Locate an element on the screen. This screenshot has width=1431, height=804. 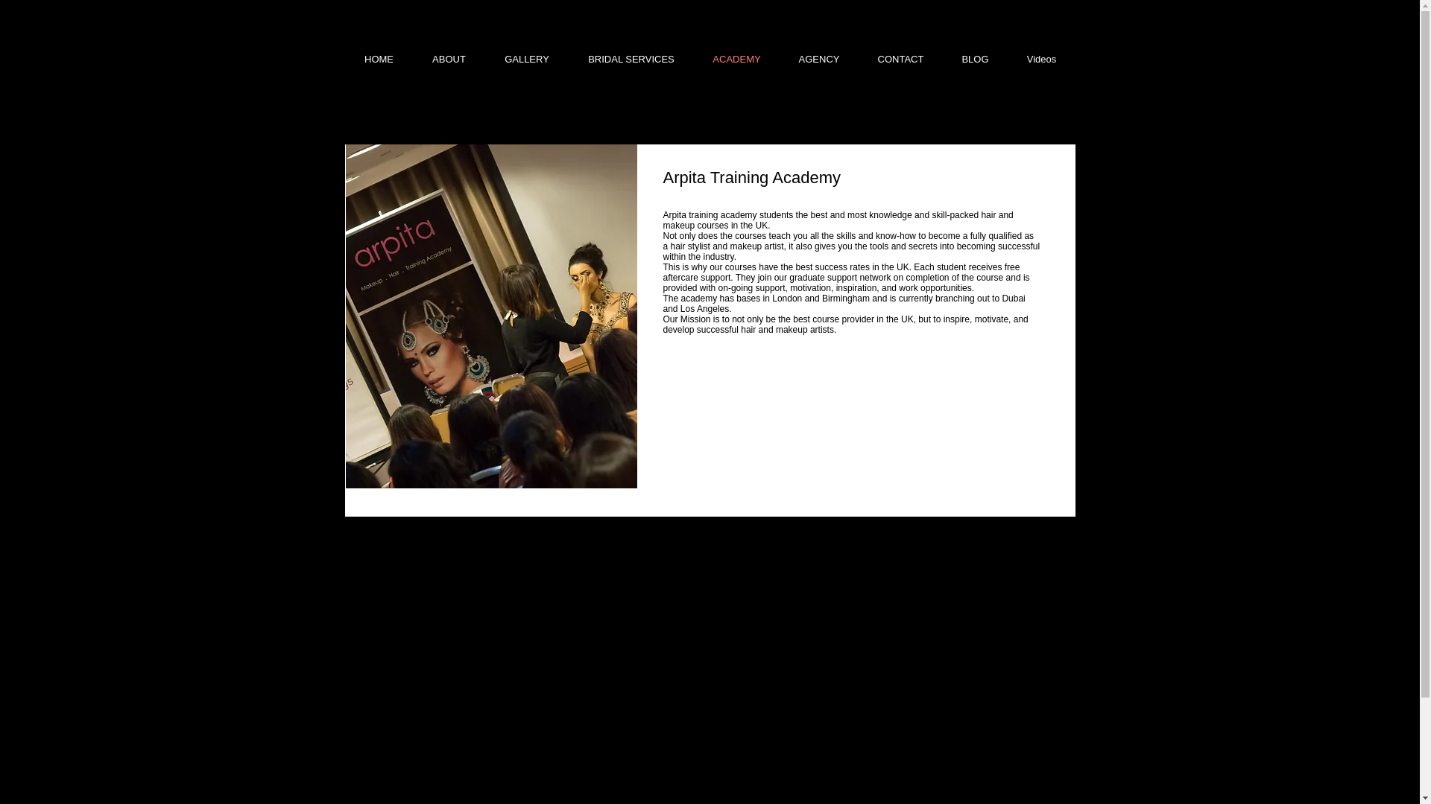
ABOUT is located at coordinates (449, 60).